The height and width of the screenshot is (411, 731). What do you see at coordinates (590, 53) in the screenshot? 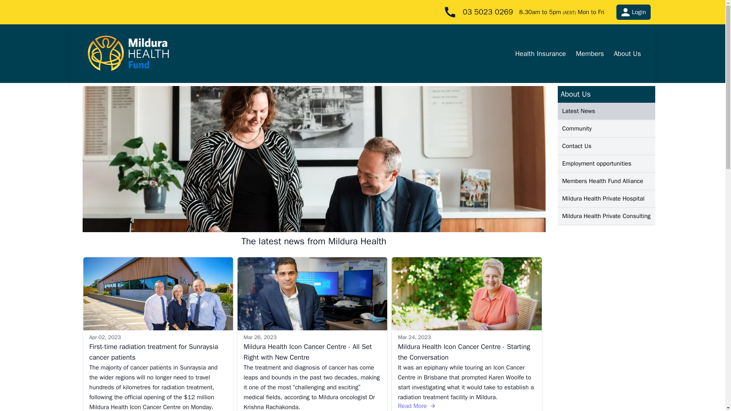
I see `Members` at bounding box center [590, 53].